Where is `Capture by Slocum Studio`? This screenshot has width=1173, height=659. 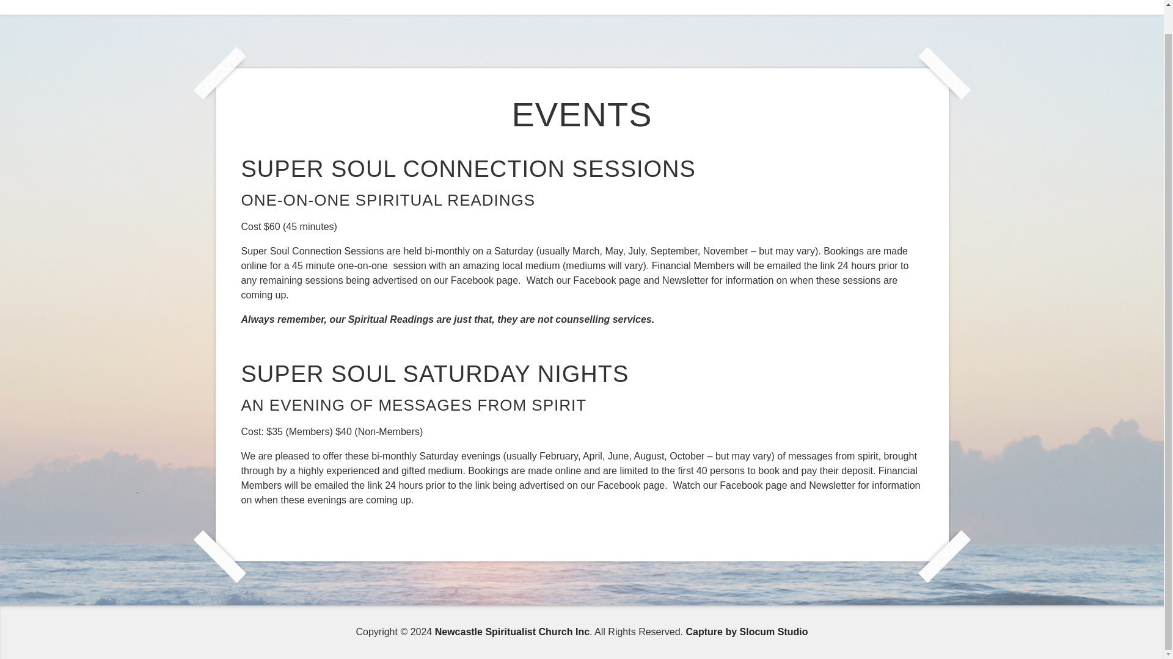
Capture by Slocum Studio is located at coordinates (747, 632).